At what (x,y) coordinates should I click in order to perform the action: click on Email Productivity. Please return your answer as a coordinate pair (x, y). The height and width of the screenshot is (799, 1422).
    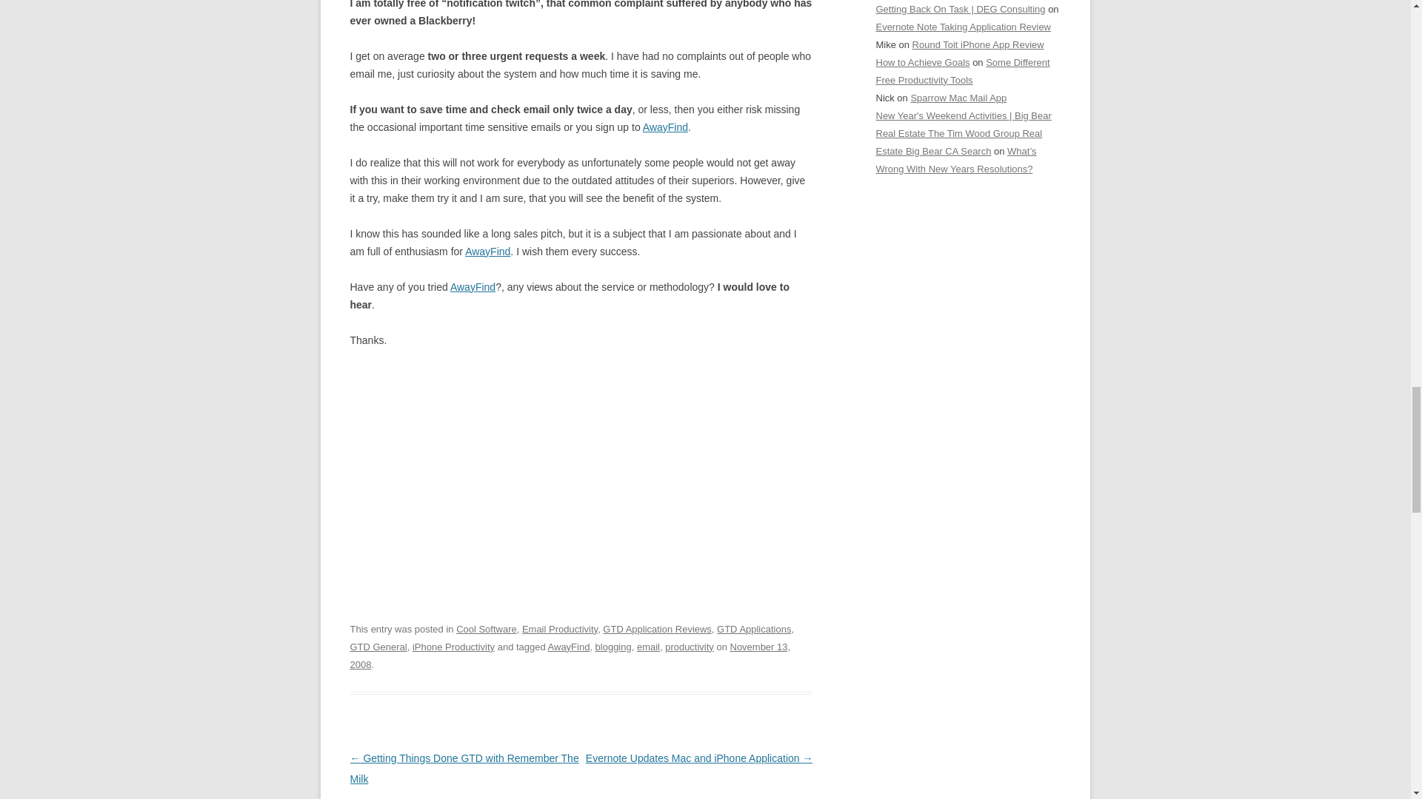
    Looking at the image, I should click on (559, 629).